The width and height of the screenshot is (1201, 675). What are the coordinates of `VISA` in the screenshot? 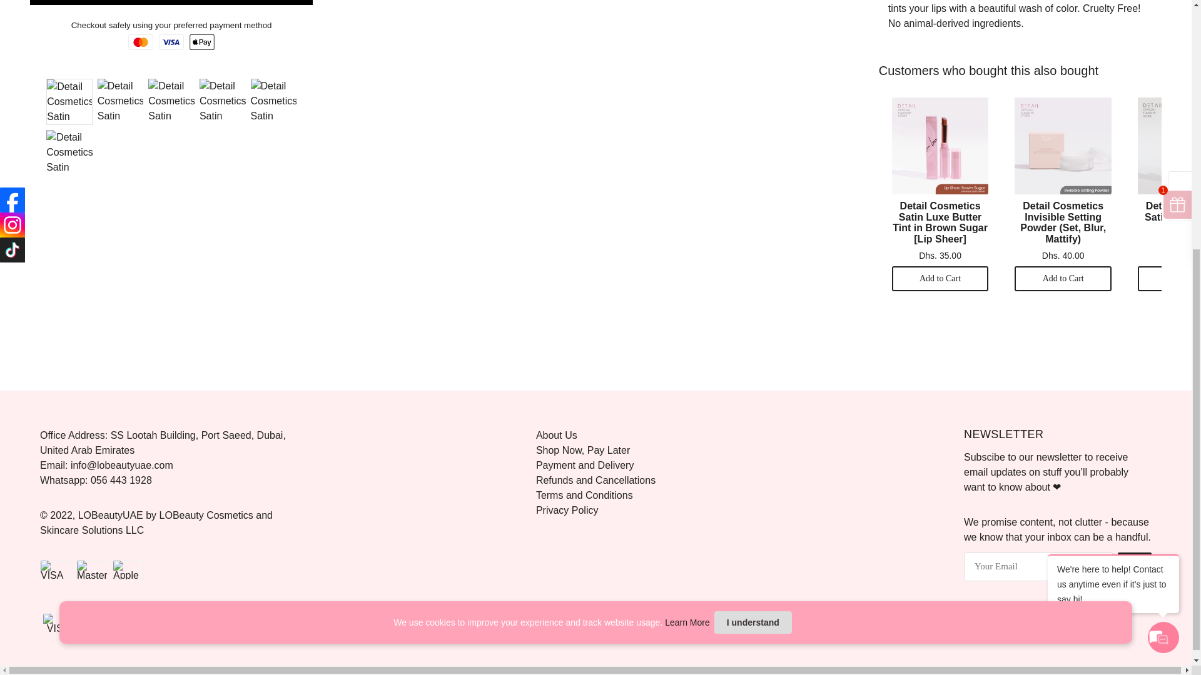 It's located at (58, 622).